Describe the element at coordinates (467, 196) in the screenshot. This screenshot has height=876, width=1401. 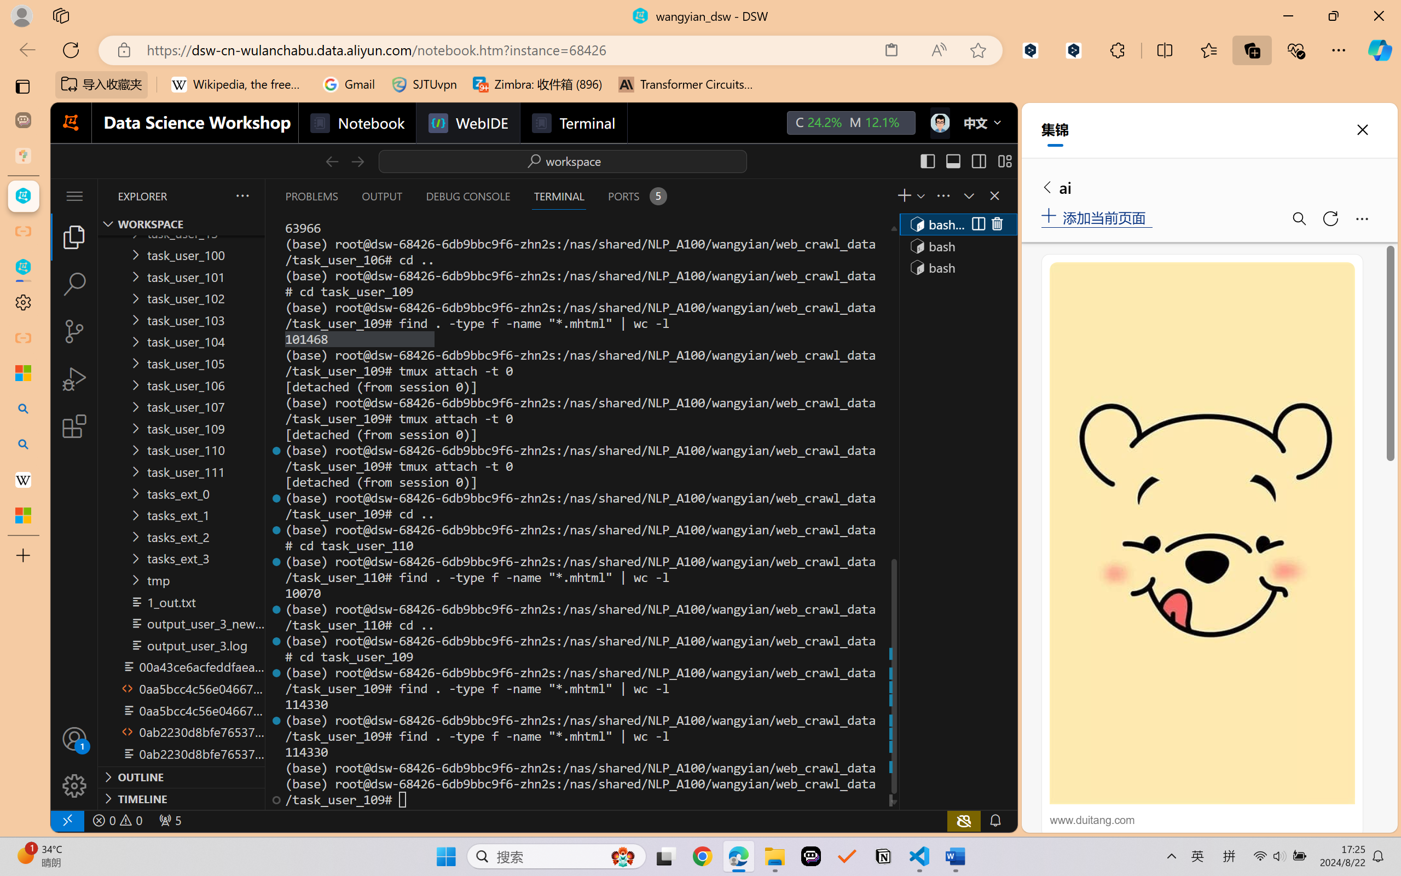
I see `Debug Console (Ctrl+Shift+Y)` at that location.